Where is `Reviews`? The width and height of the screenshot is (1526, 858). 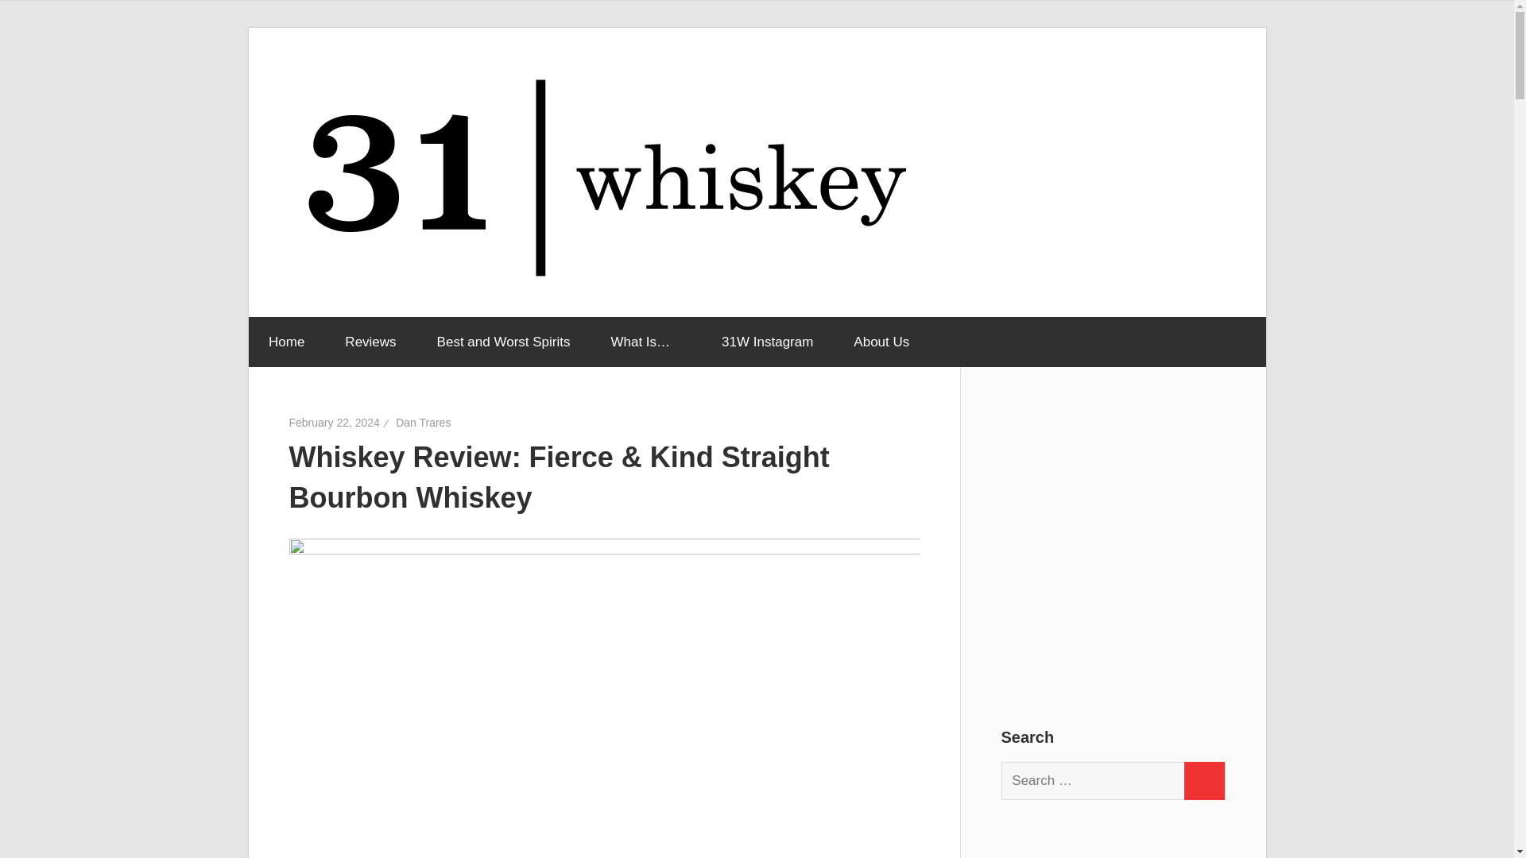
Reviews is located at coordinates (370, 342).